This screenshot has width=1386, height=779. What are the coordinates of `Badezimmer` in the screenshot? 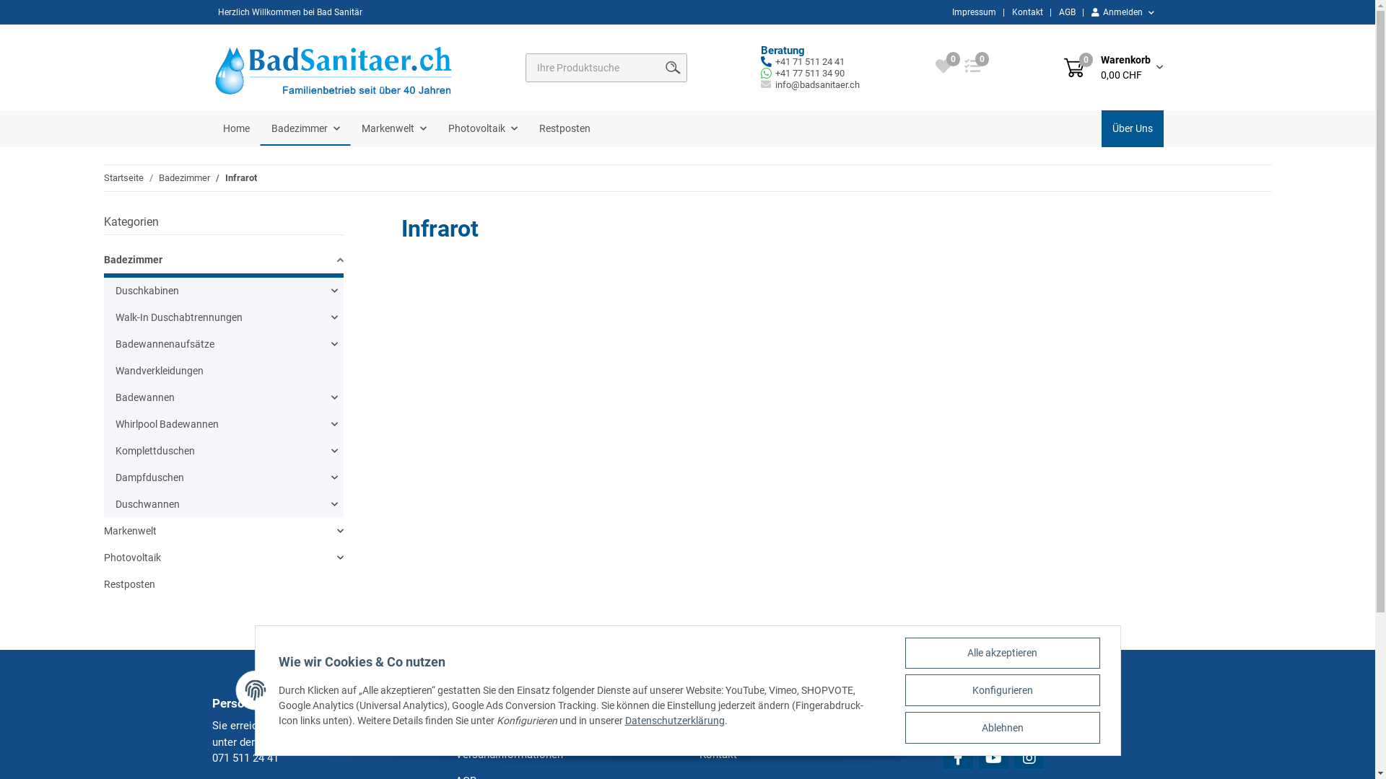 It's located at (305, 128).